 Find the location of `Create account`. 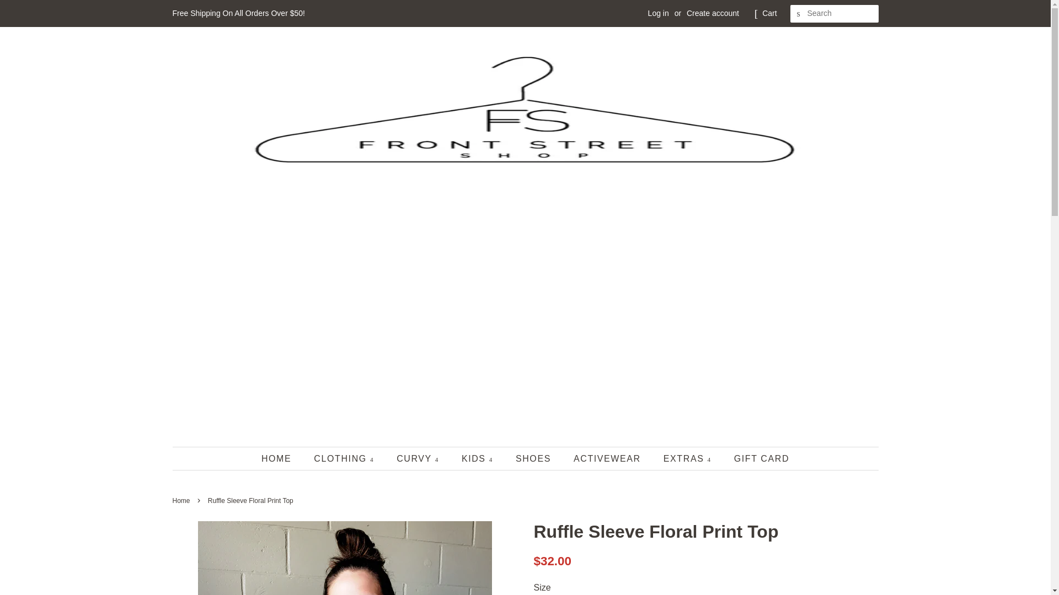

Create account is located at coordinates (713, 13).